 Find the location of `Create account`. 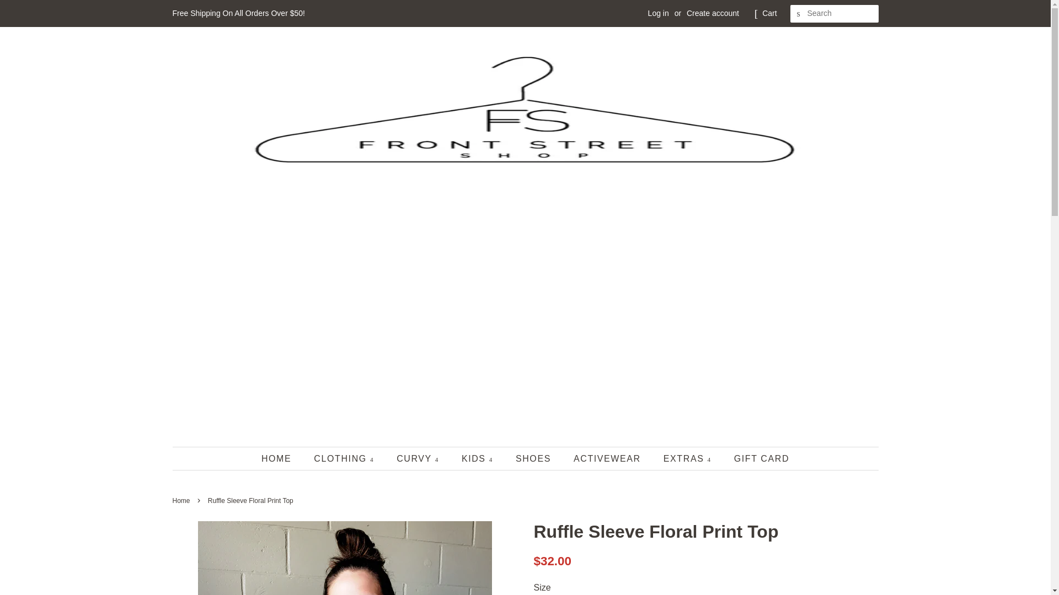

Create account is located at coordinates (713, 13).